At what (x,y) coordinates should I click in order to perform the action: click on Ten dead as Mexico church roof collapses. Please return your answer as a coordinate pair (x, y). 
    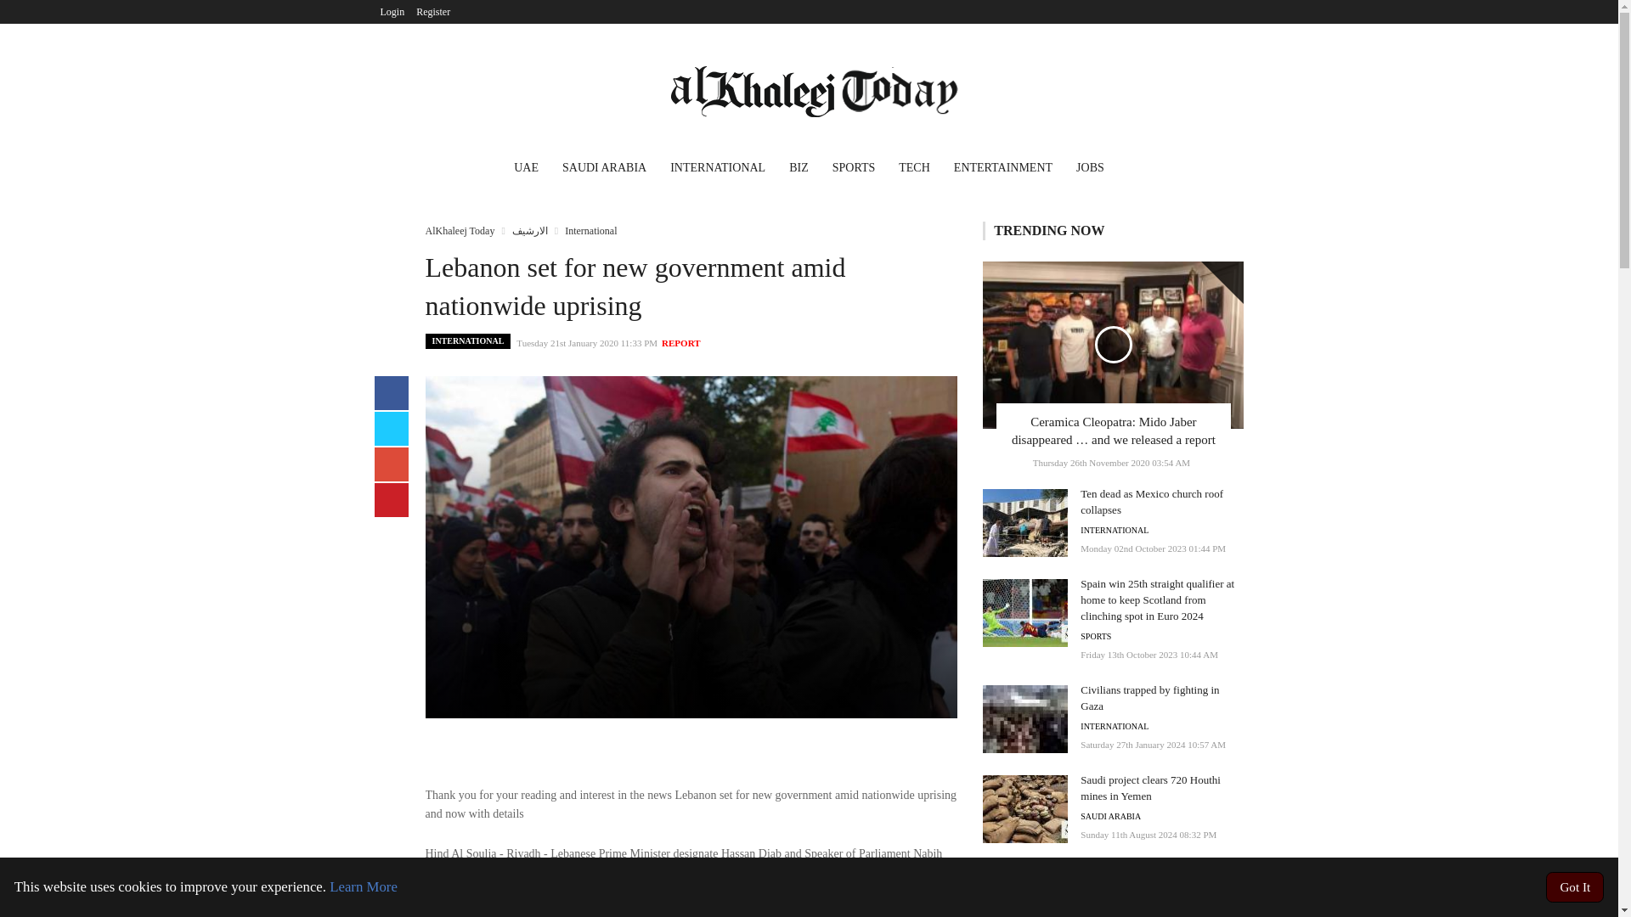
    Looking at the image, I should click on (1152, 501).